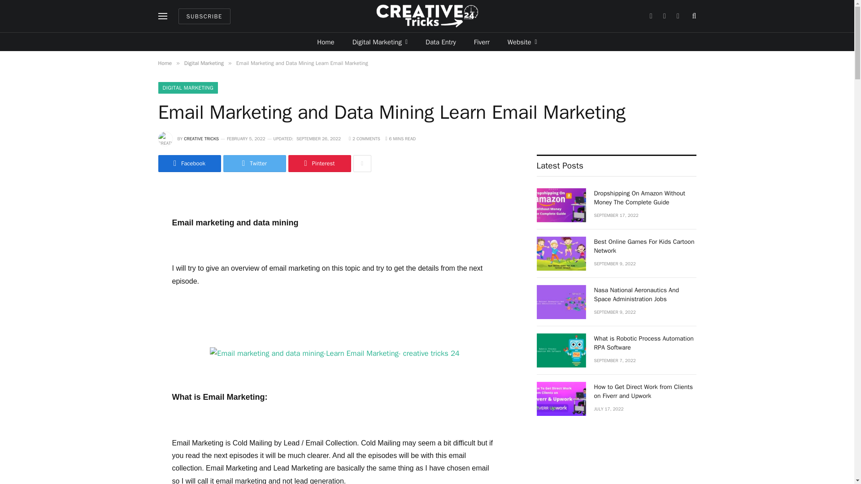  What do you see at coordinates (522, 42) in the screenshot?
I see `Website` at bounding box center [522, 42].